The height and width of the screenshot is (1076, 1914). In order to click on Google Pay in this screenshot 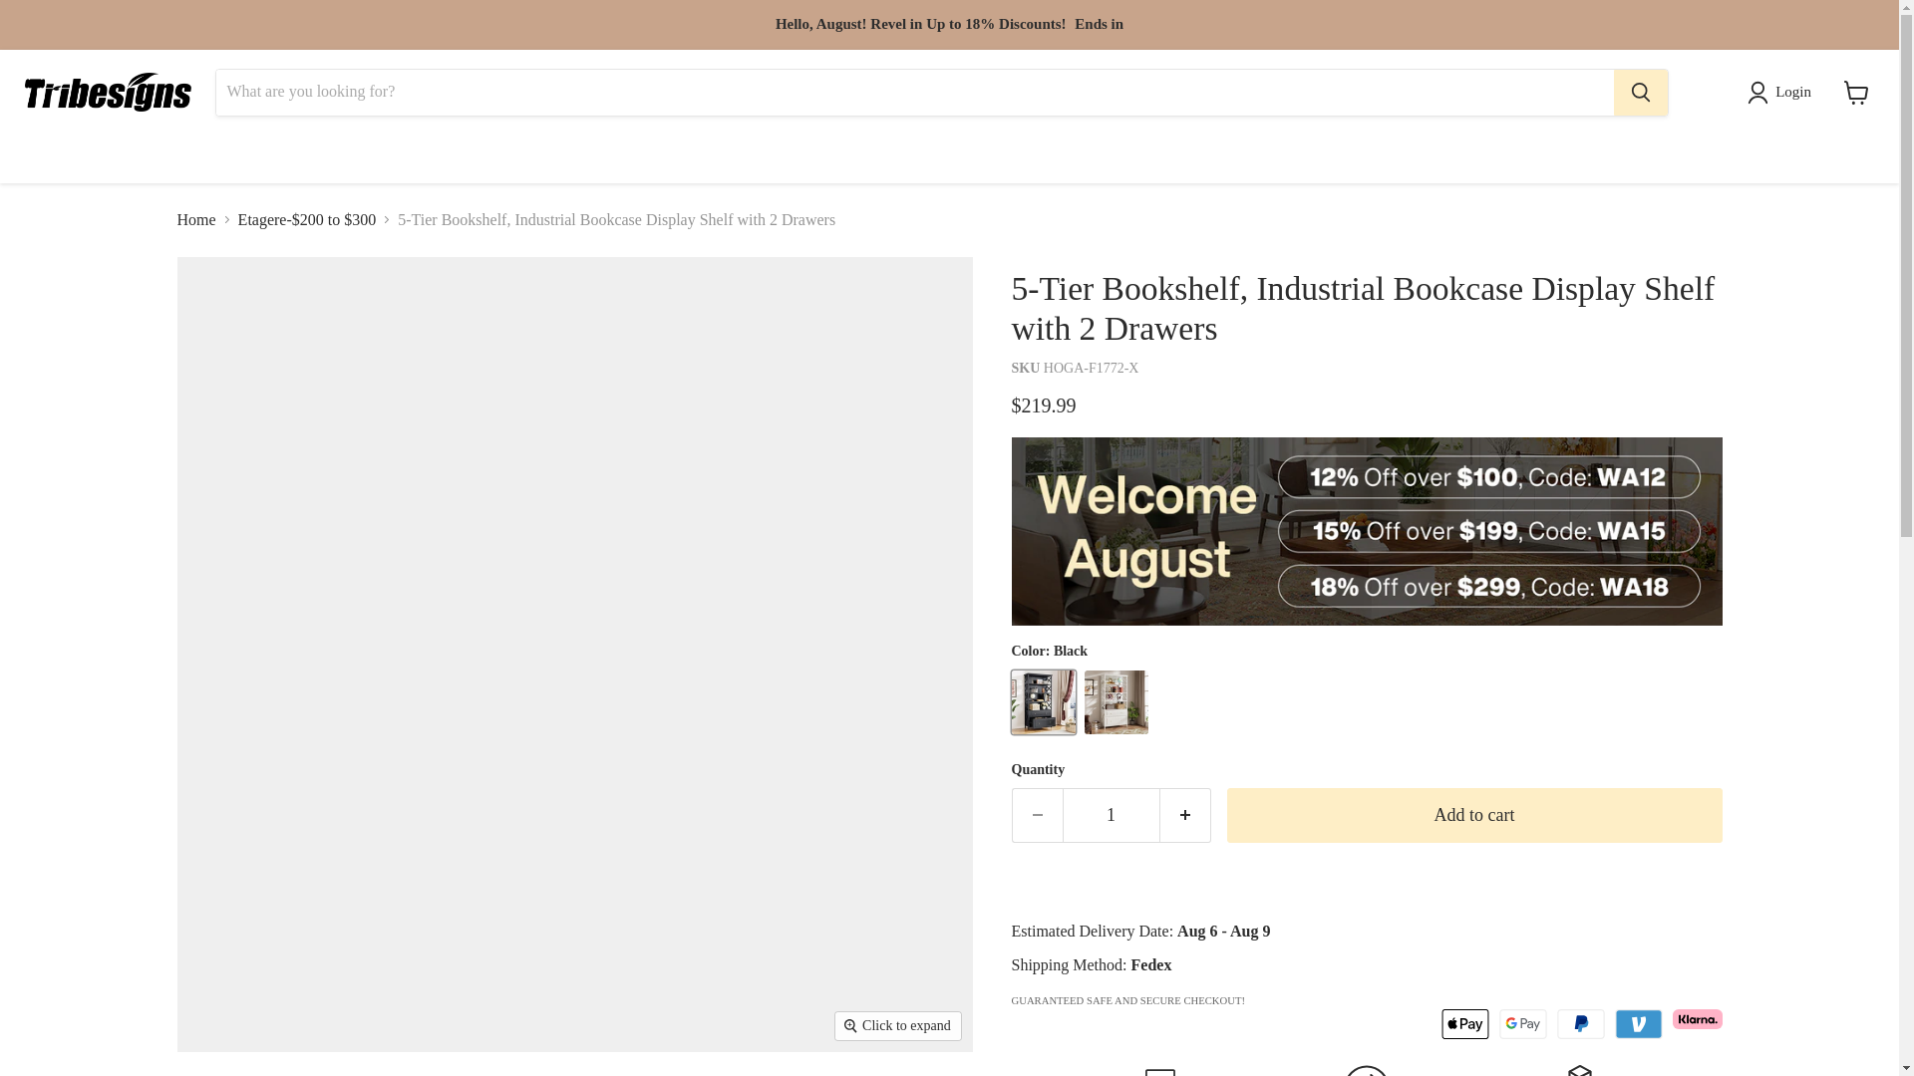, I will do `click(1522, 1024)`.